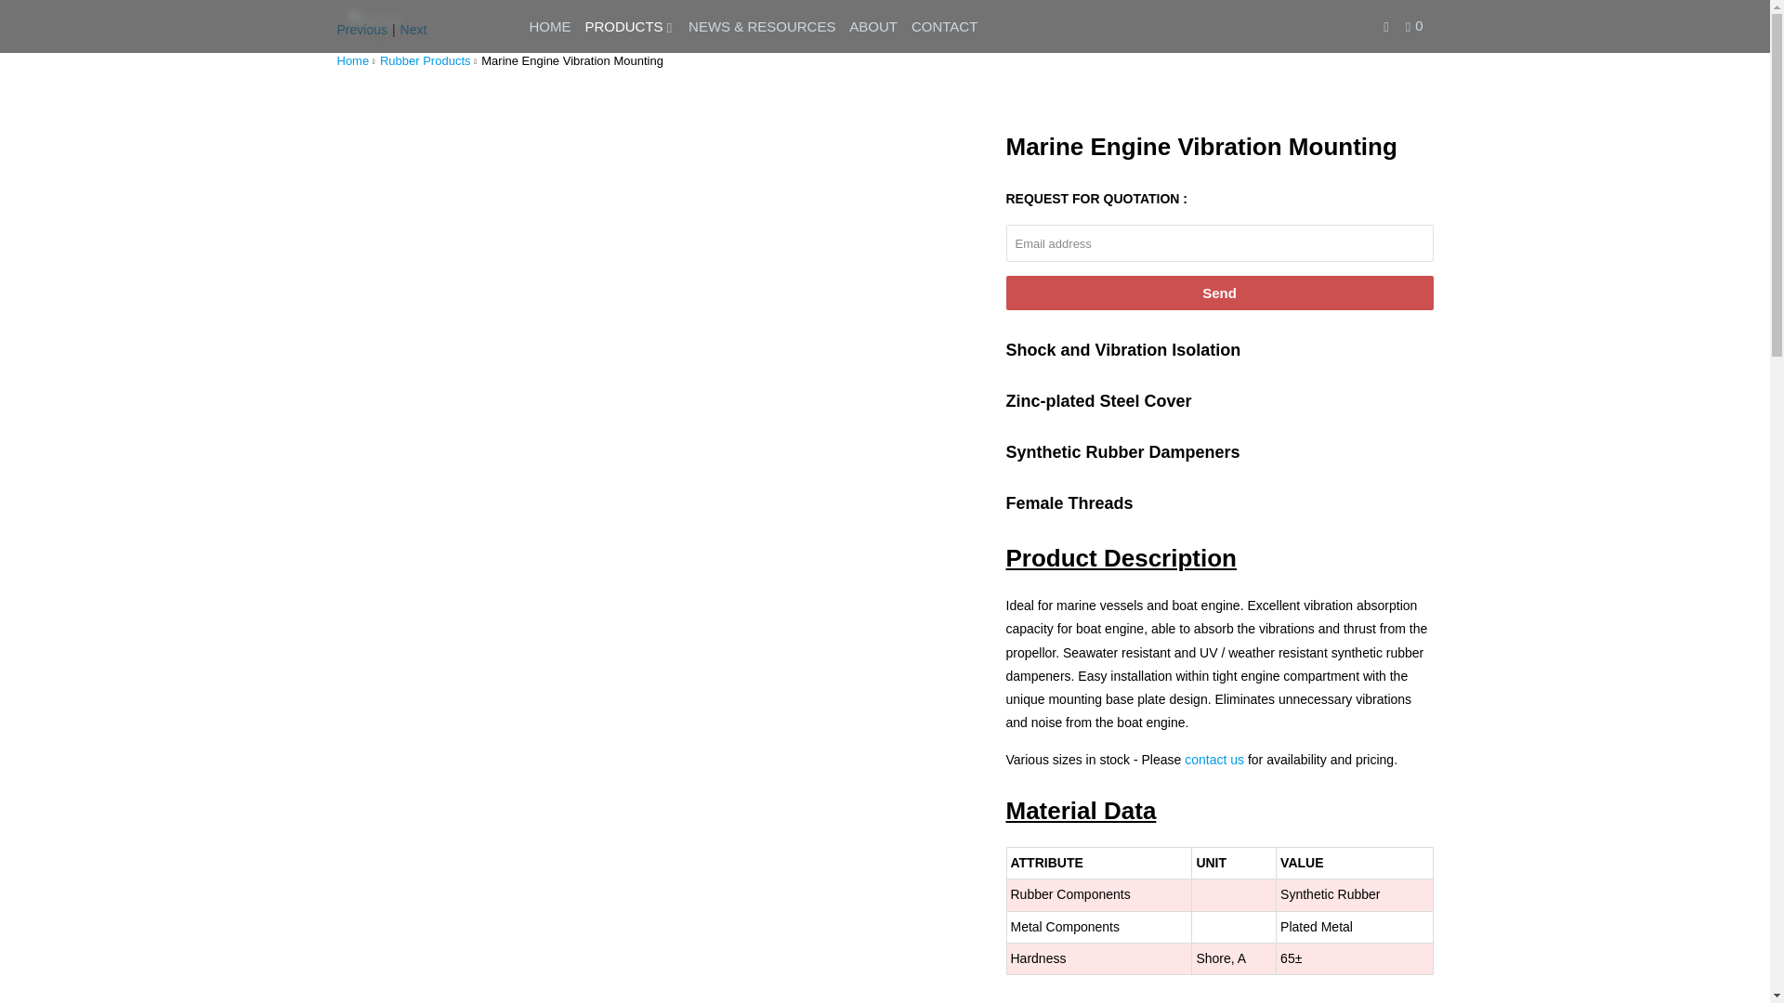 This screenshot has width=1784, height=1003. What do you see at coordinates (1213, 760) in the screenshot?
I see `buy marine boat engine vibration mounting` at bounding box center [1213, 760].